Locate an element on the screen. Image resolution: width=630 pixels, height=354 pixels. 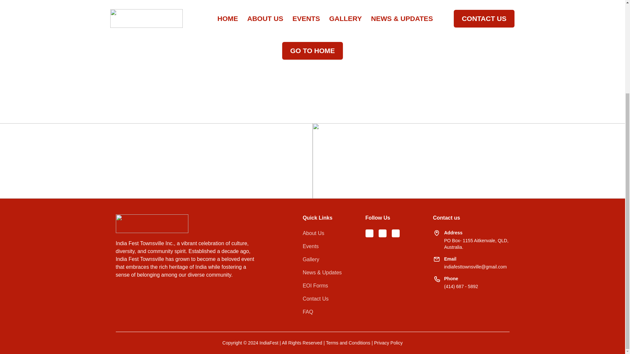
Contact Us is located at coordinates (315, 299).